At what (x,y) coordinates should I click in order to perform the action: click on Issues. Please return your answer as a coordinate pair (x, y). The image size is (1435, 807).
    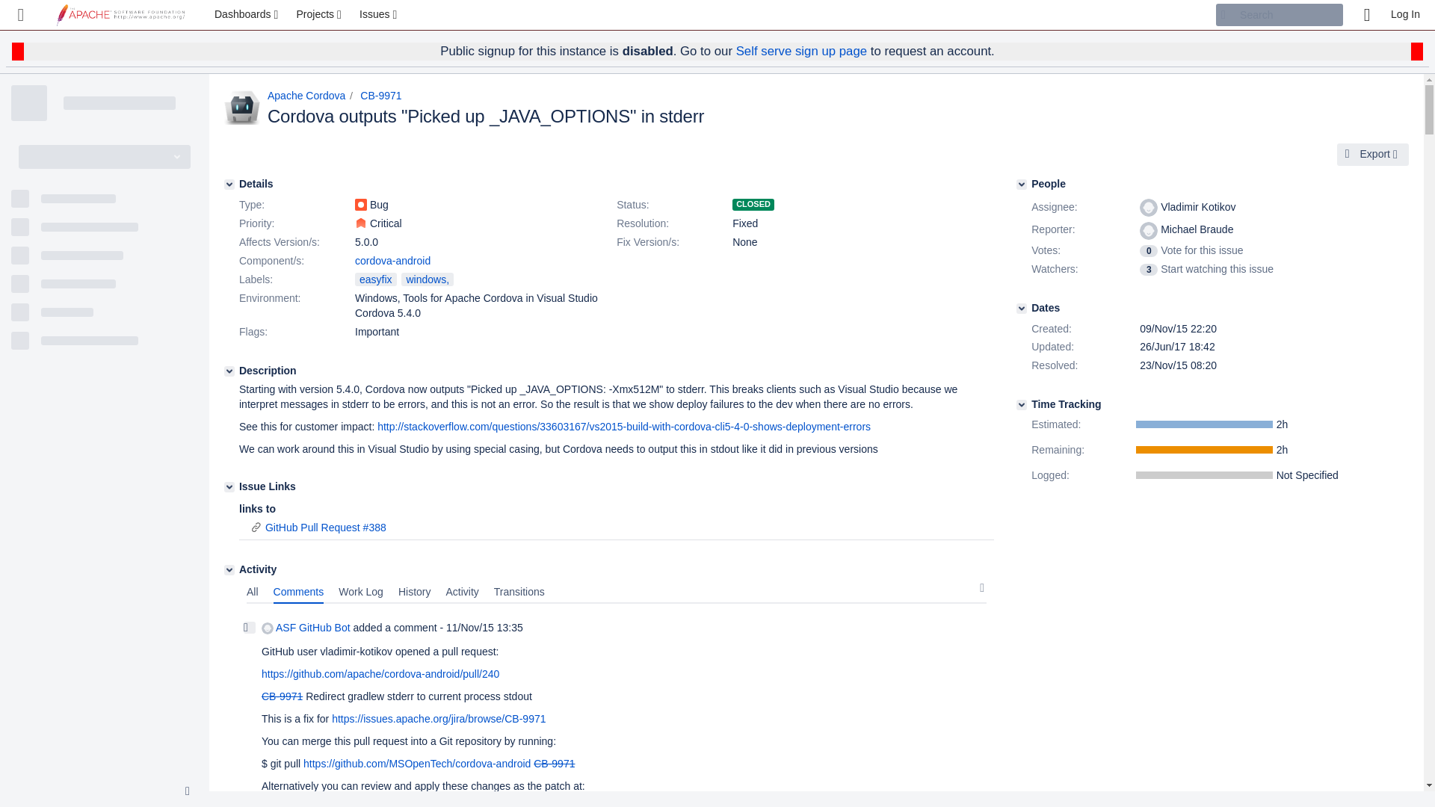
    Looking at the image, I should click on (380, 15).